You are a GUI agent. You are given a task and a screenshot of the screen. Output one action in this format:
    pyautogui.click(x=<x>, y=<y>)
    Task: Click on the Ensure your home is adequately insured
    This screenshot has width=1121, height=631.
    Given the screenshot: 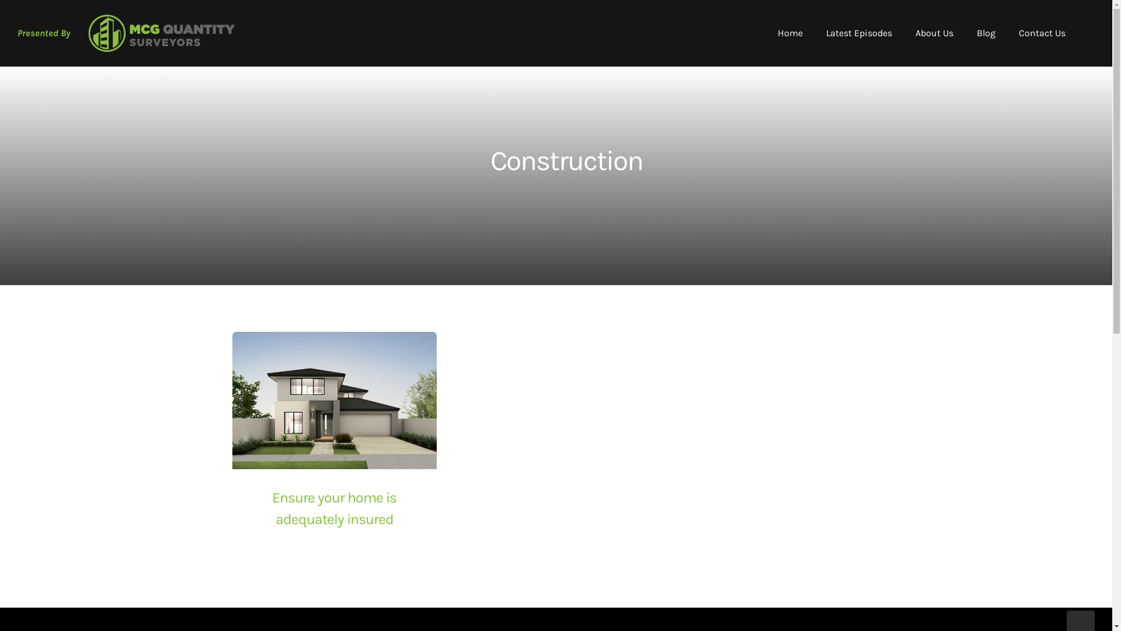 What is the action you would take?
    pyautogui.click(x=335, y=508)
    